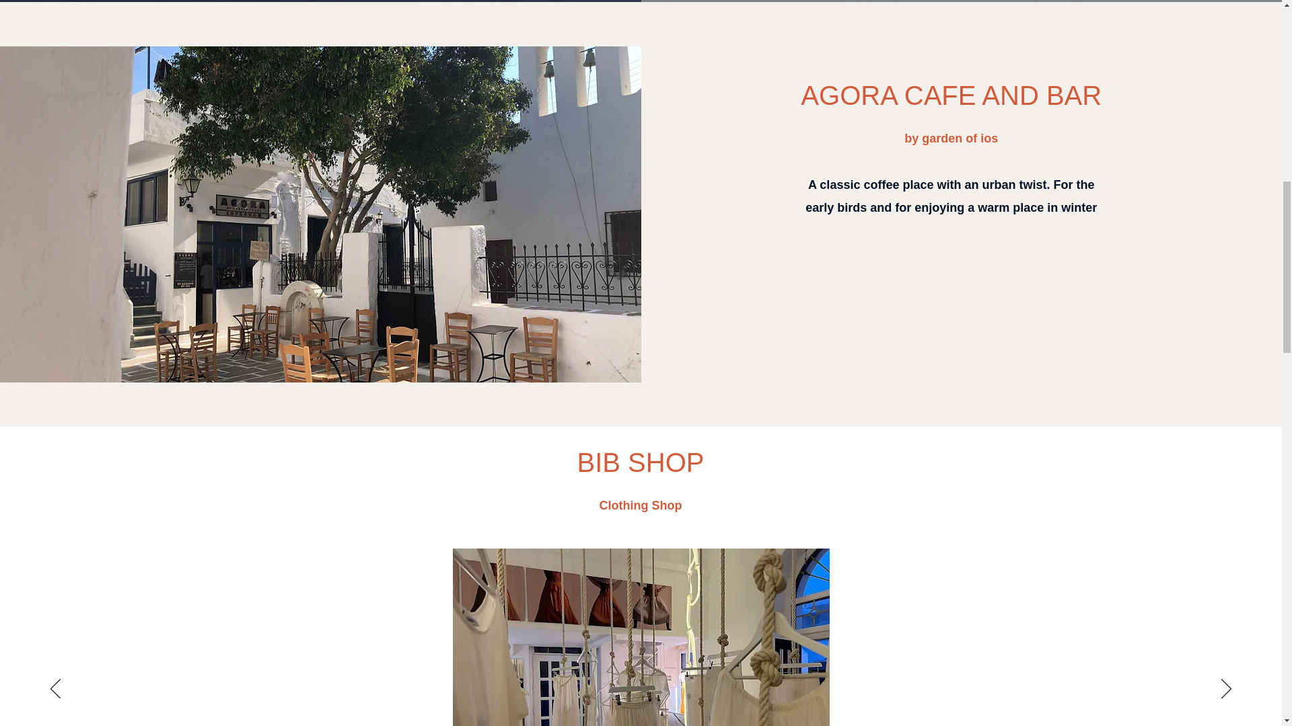 This screenshot has width=1292, height=726. I want to click on BIB SHOP, so click(641, 462).